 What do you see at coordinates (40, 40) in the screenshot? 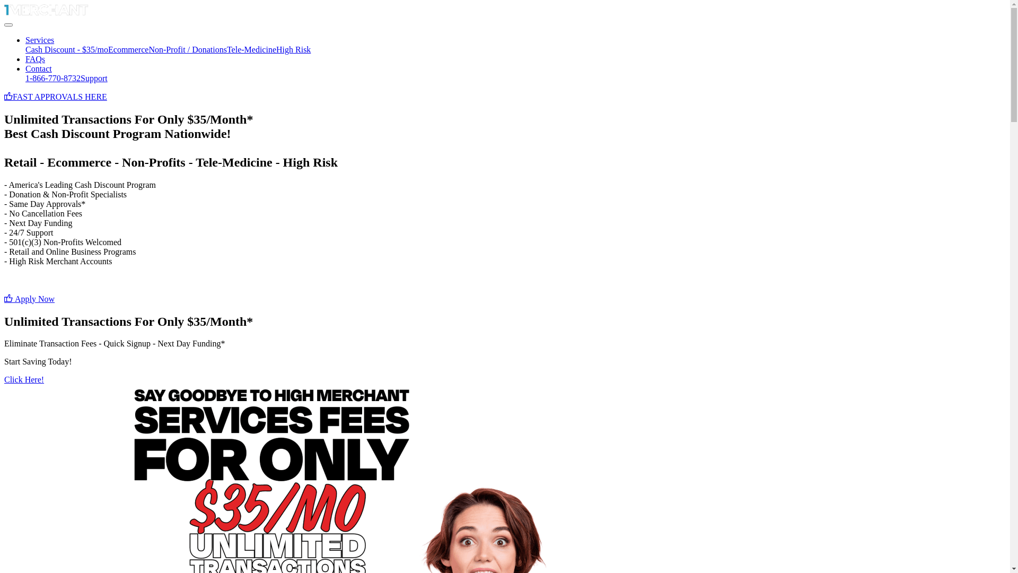
I see `Services` at bounding box center [40, 40].